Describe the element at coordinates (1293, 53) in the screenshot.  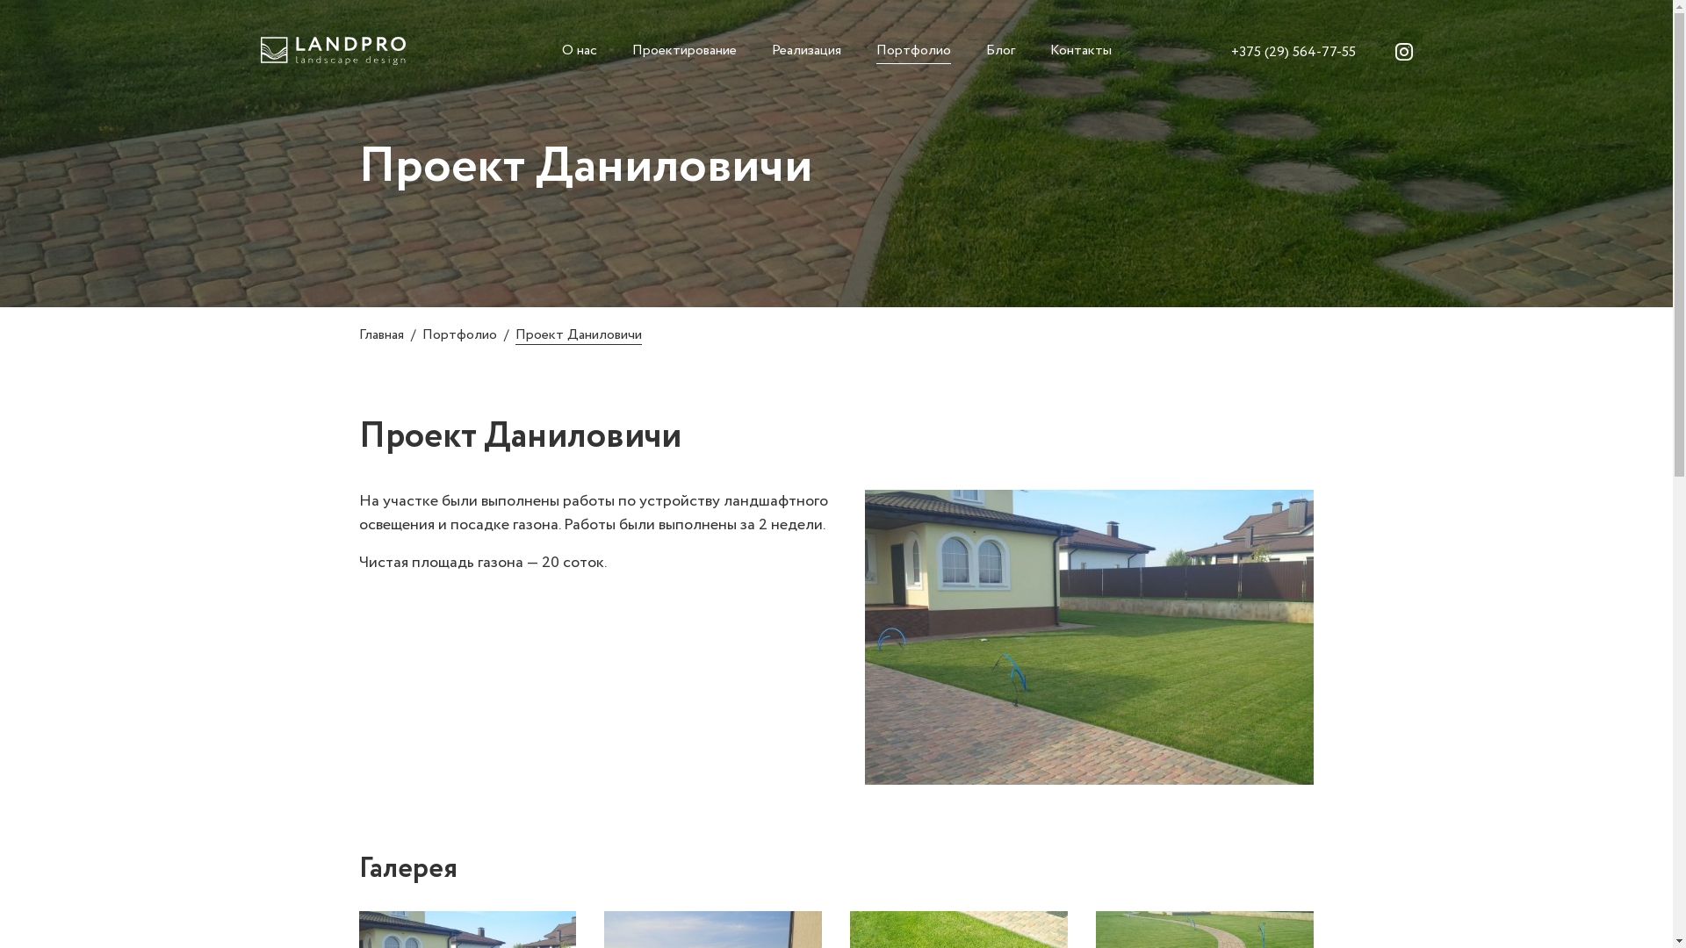
I see `+375 (29) 564-77-55` at that location.